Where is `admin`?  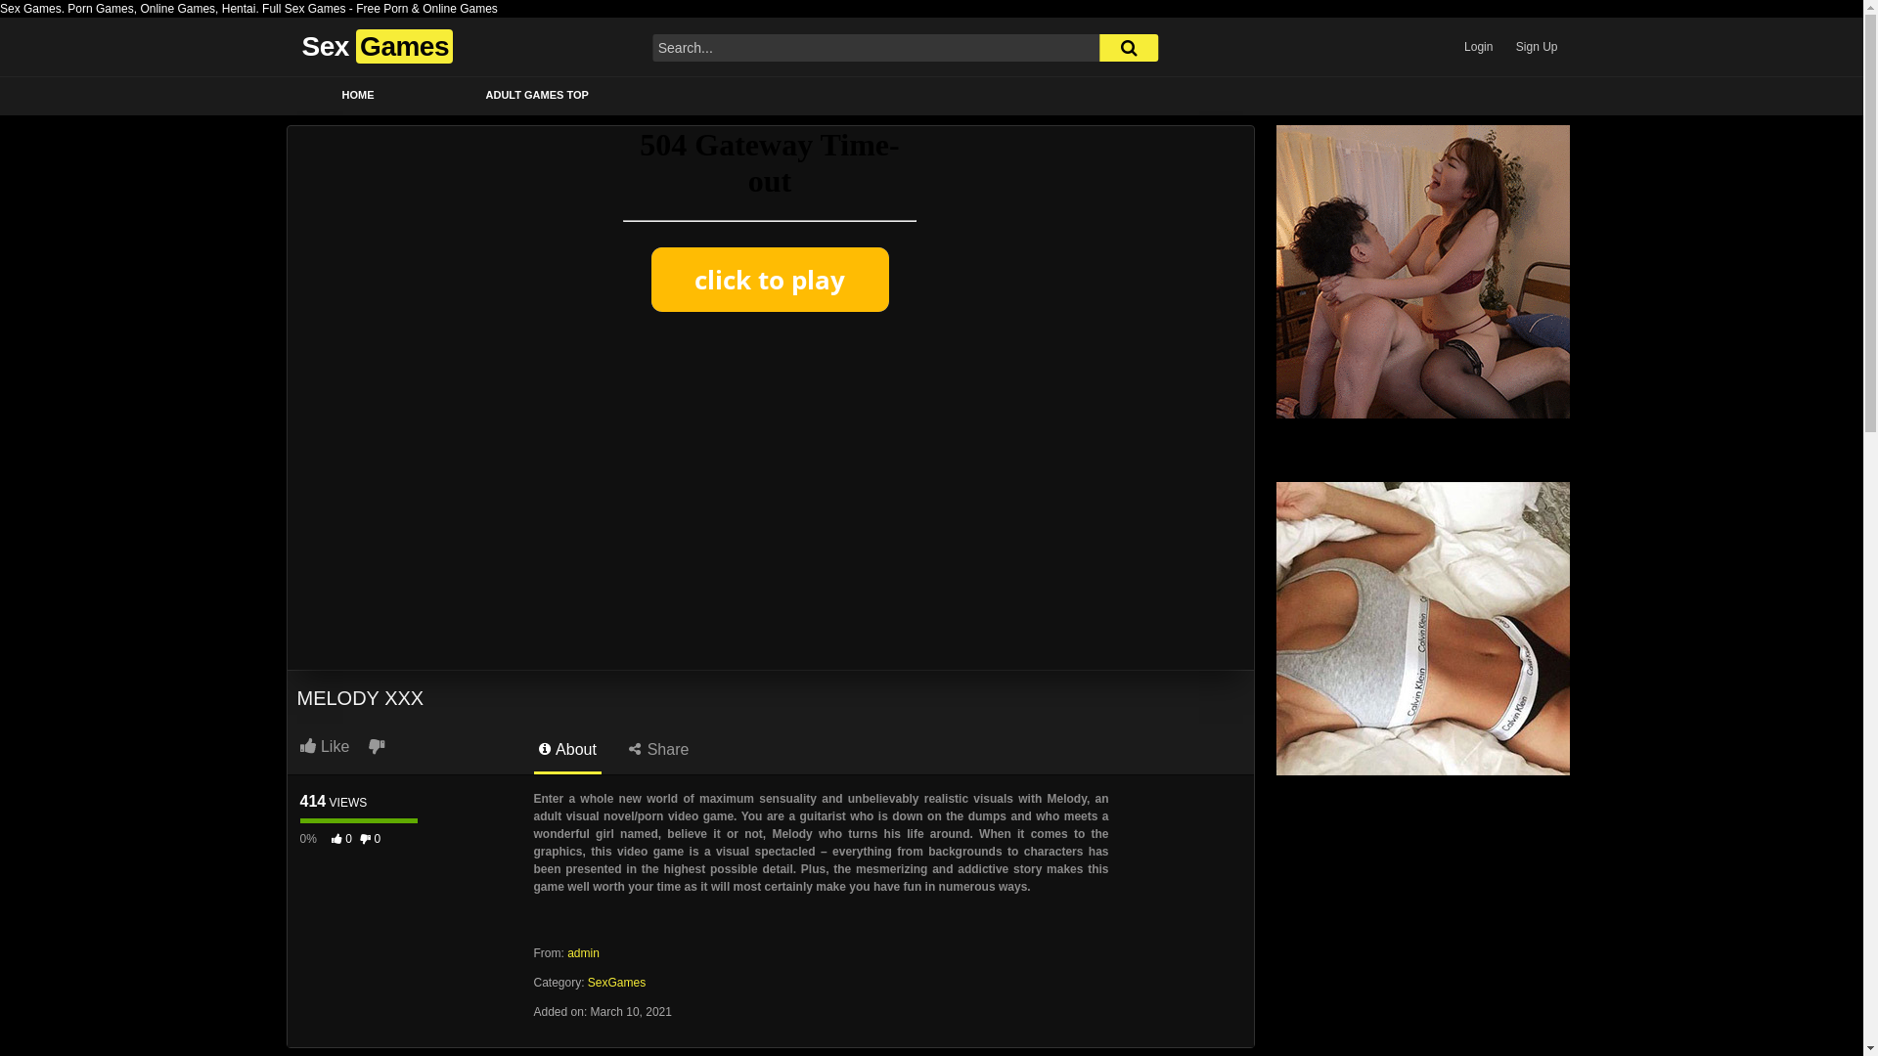 admin is located at coordinates (583, 953).